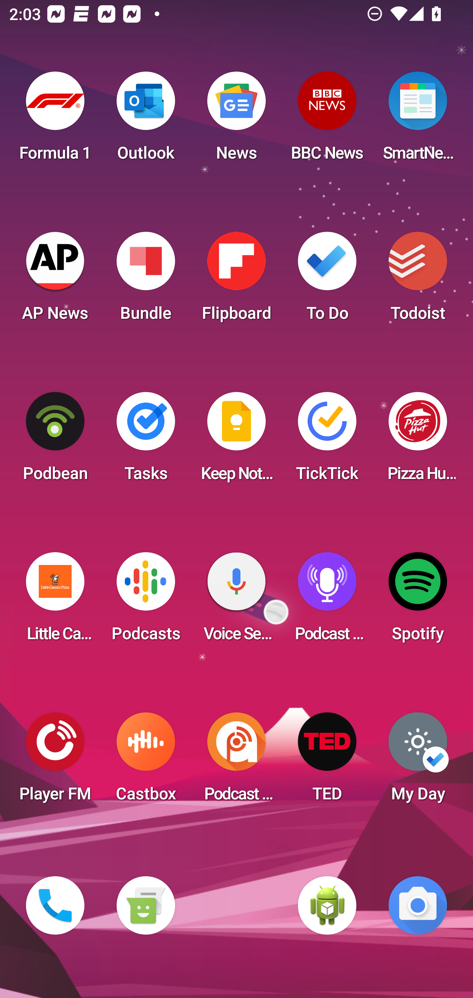 The width and height of the screenshot is (473, 998). I want to click on Spotify, so click(418, 601).